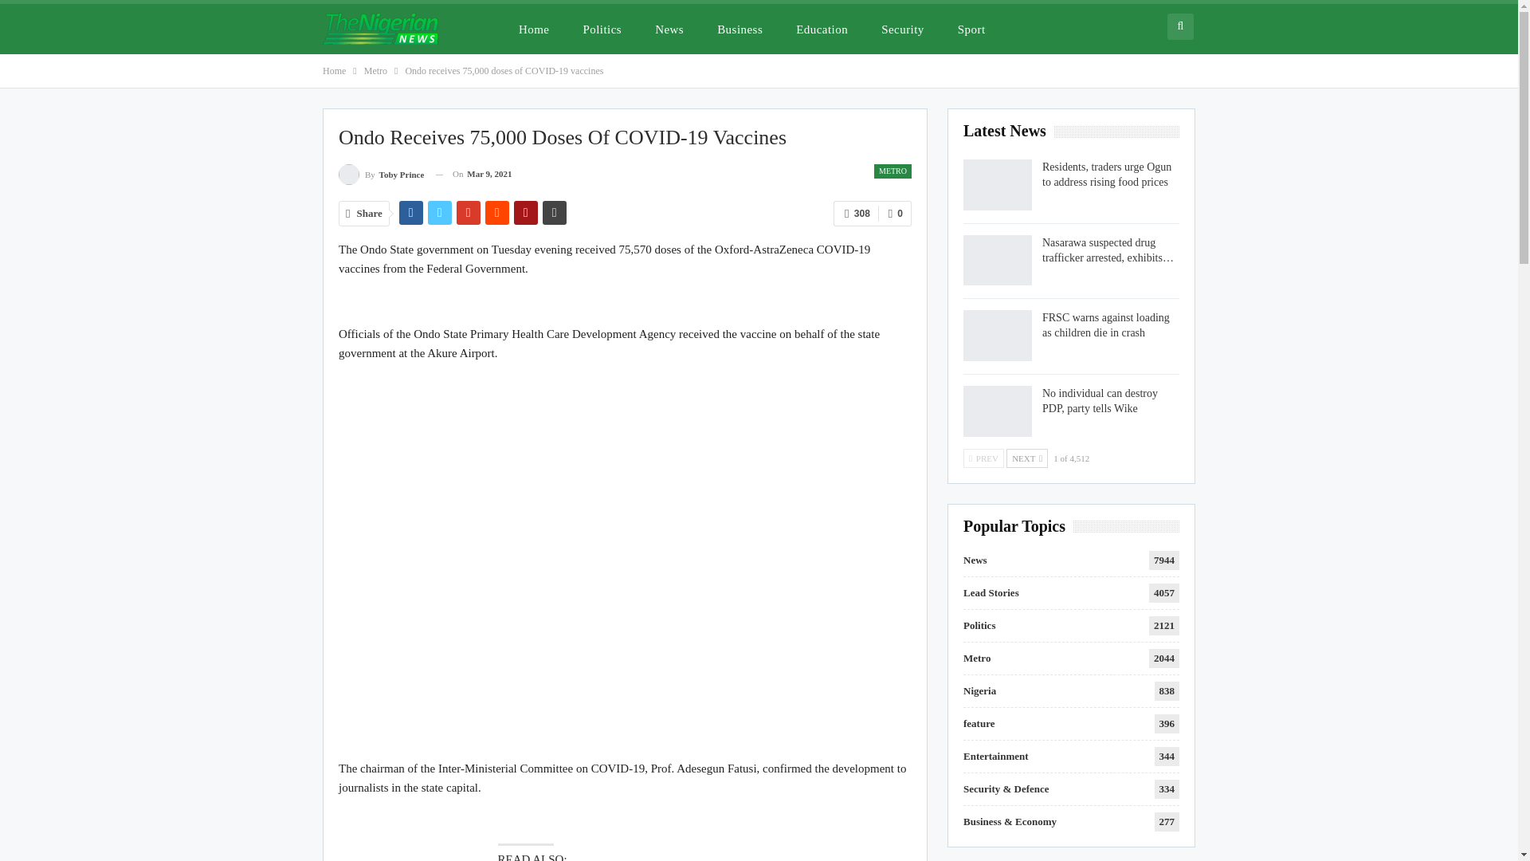 Image resolution: width=1530 pixels, height=861 pixels. Describe the element at coordinates (669, 29) in the screenshot. I see `News` at that location.